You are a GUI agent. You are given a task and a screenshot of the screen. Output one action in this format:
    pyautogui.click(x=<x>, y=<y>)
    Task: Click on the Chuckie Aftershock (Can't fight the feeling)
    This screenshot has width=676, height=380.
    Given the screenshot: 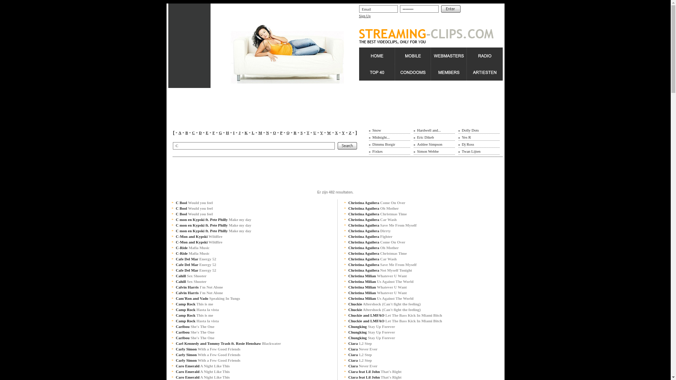 What is the action you would take?
    pyautogui.click(x=384, y=304)
    